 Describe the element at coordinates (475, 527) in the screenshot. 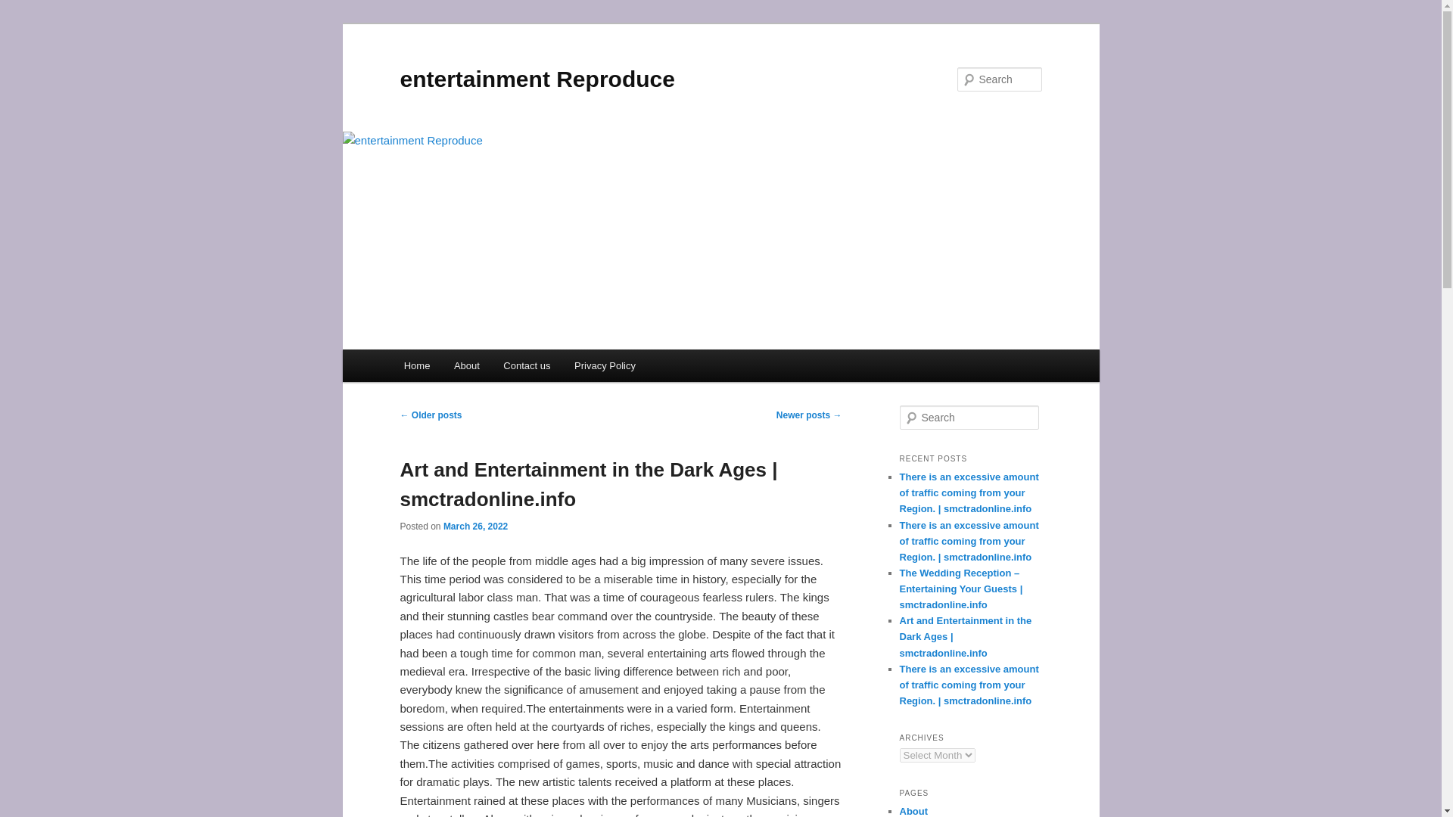

I see `10:11 pm` at that location.